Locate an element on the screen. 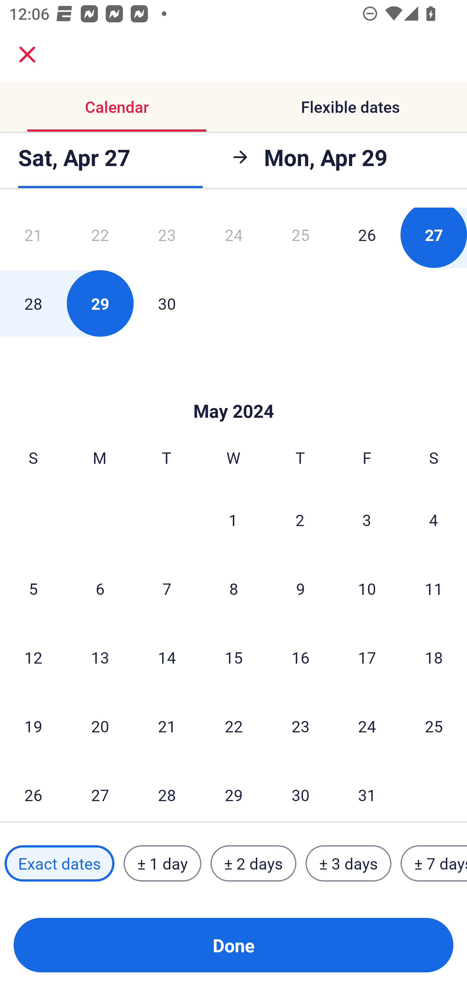  Flexible dates is located at coordinates (350, 107).